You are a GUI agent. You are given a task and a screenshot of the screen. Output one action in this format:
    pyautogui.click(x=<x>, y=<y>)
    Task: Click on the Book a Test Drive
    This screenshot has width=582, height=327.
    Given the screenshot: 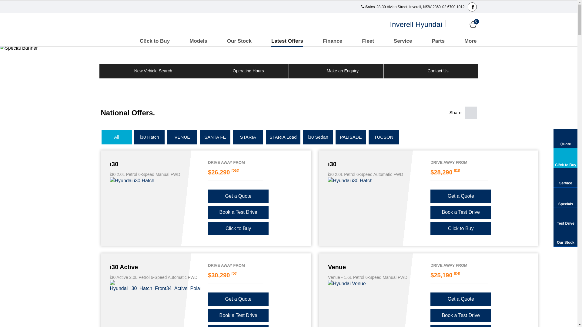 What is the action you would take?
    pyautogui.click(x=238, y=315)
    